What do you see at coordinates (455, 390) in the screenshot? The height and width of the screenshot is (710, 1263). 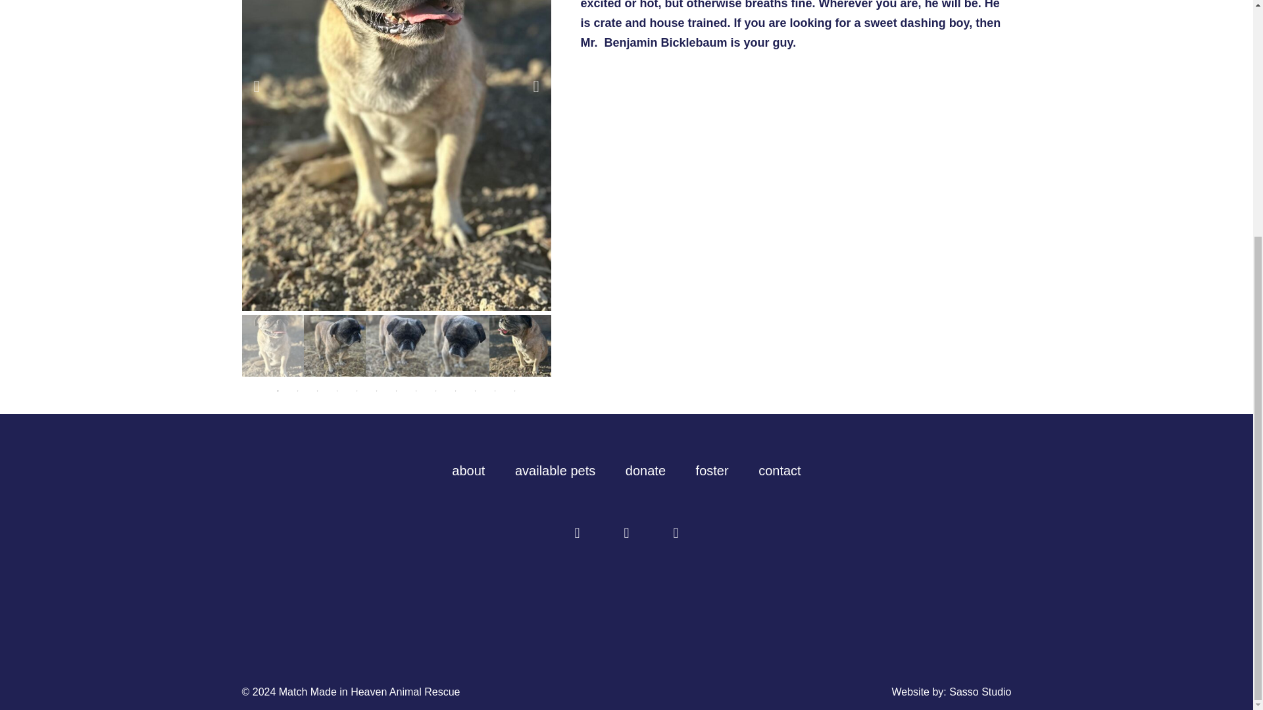 I see `10` at bounding box center [455, 390].